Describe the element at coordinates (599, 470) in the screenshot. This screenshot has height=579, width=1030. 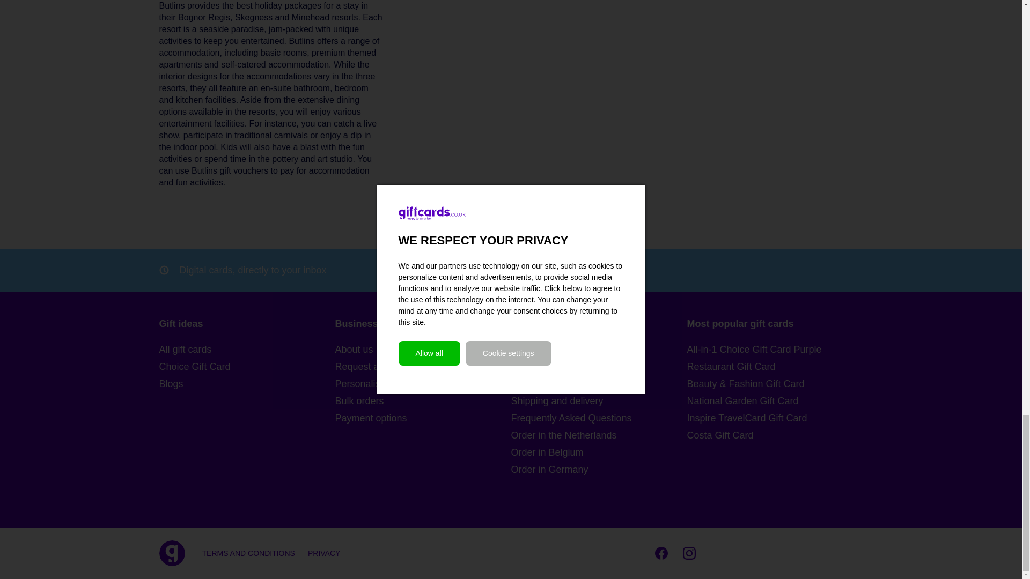
I see `Order in Germany` at that location.